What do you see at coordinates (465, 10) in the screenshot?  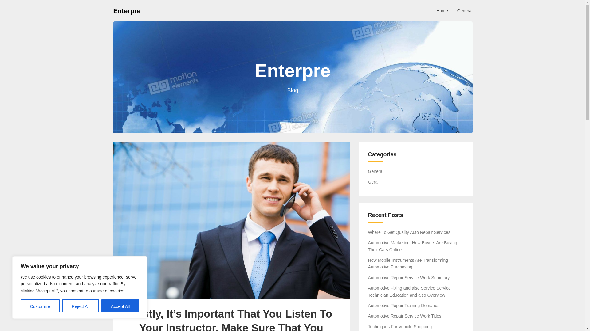 I see `General` at bounding box center [465, 10].